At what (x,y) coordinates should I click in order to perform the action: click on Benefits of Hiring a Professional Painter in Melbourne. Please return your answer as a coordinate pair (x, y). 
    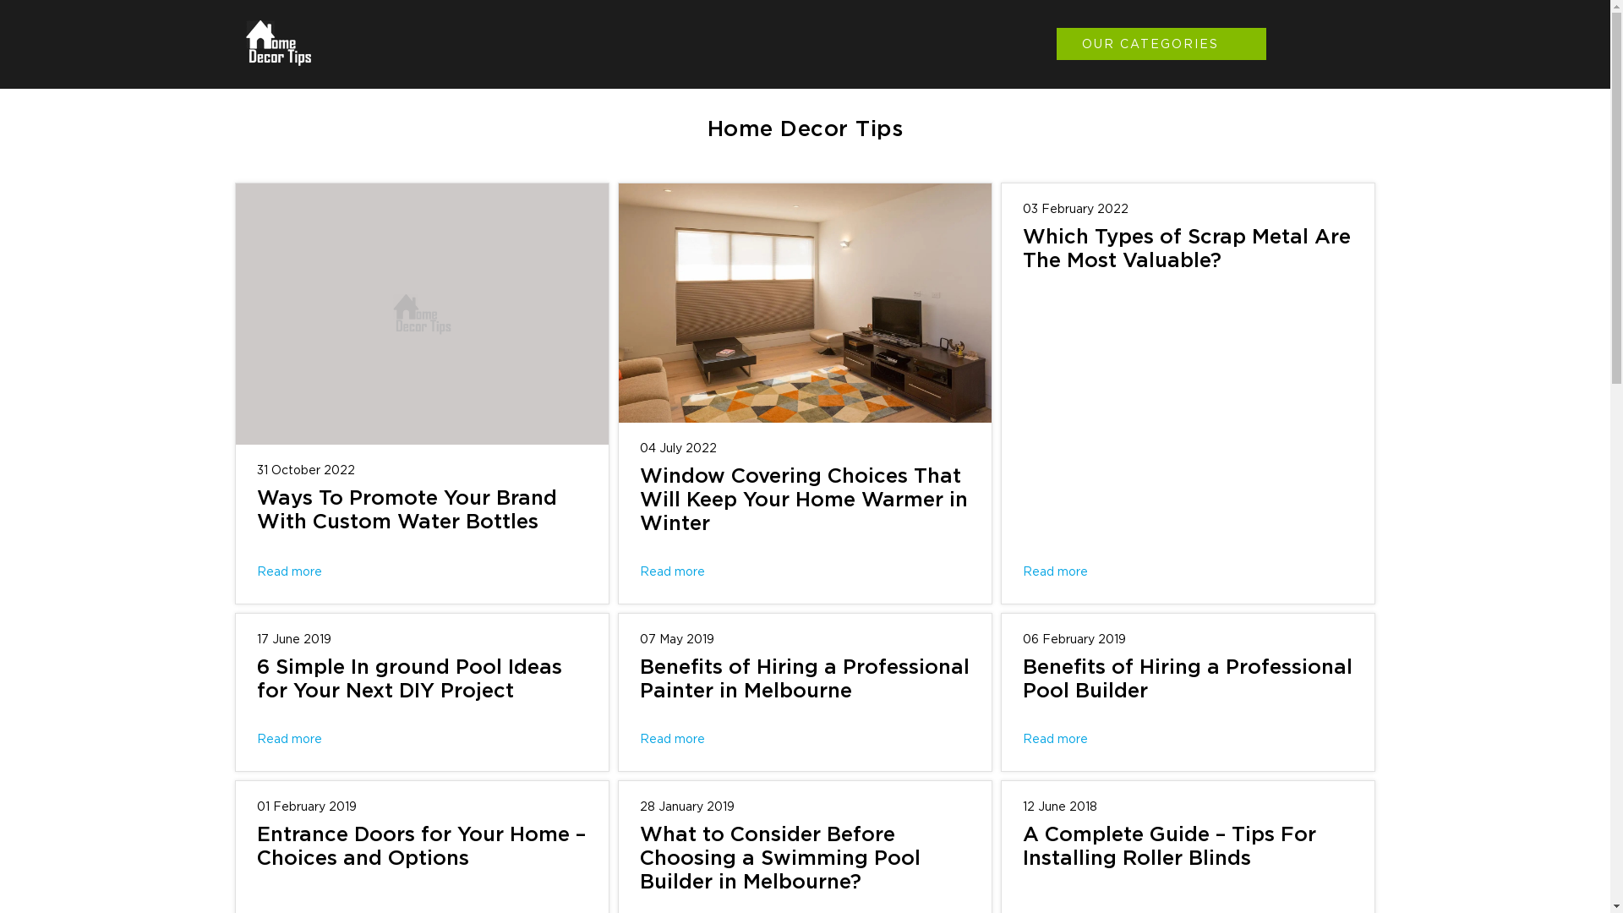
    Looking at the image, I should click on (805, 680).